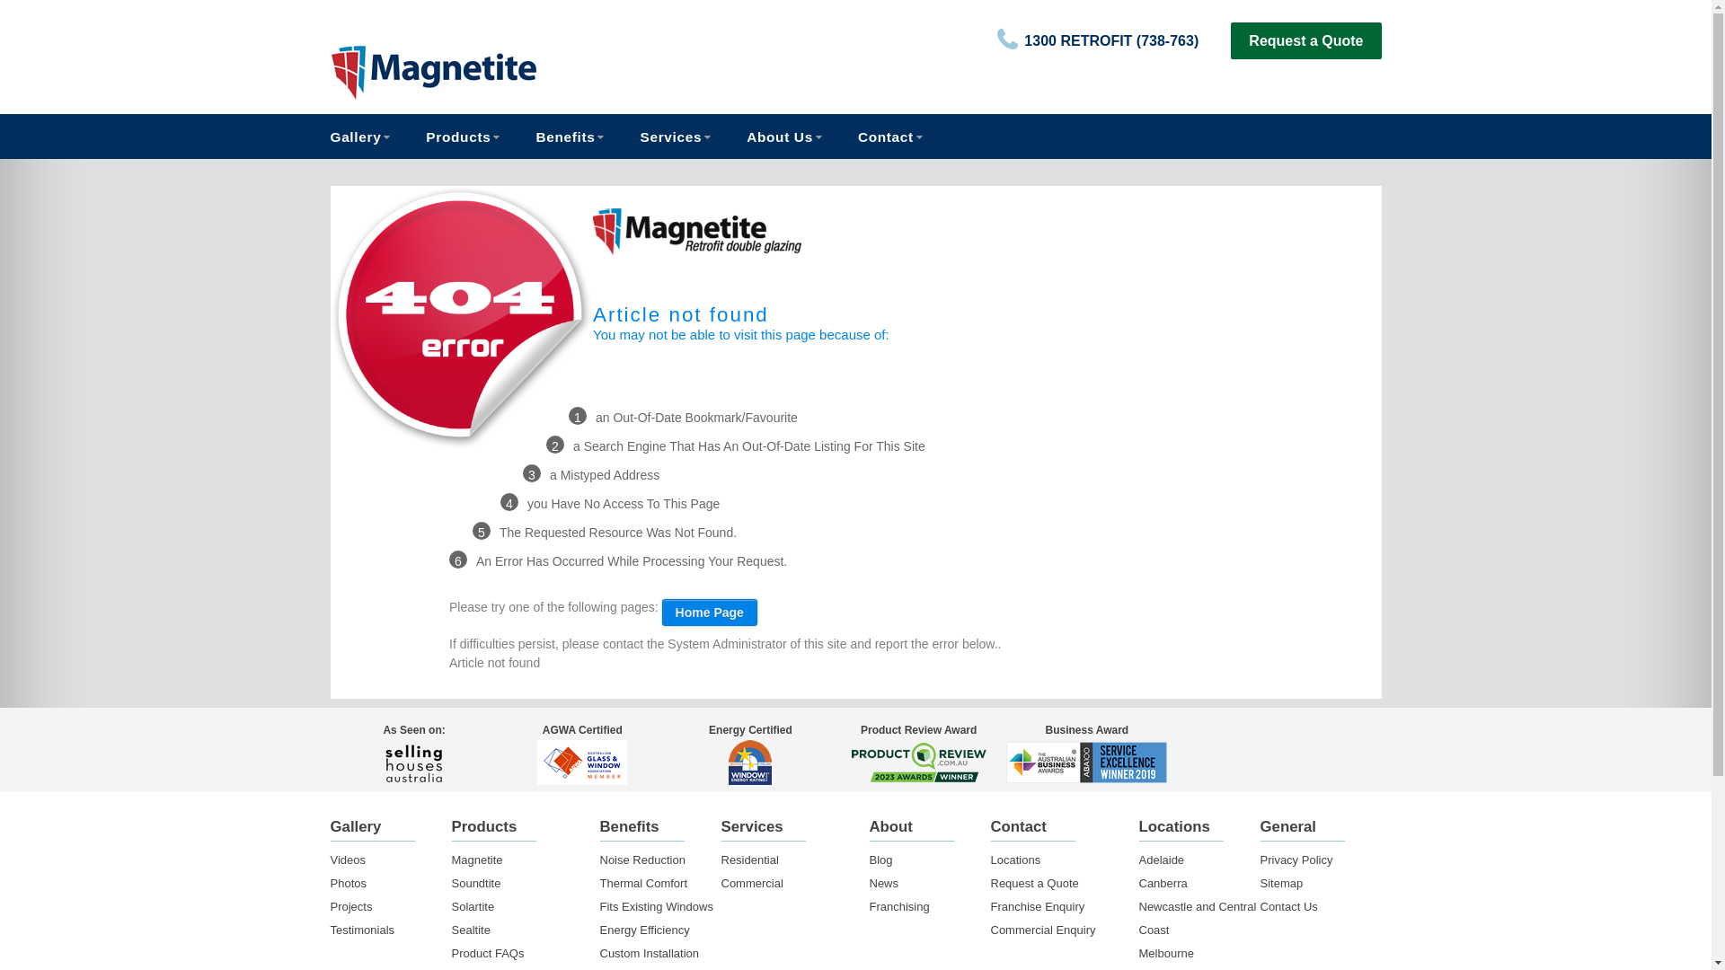  I want to click on About, so click(891, 826).